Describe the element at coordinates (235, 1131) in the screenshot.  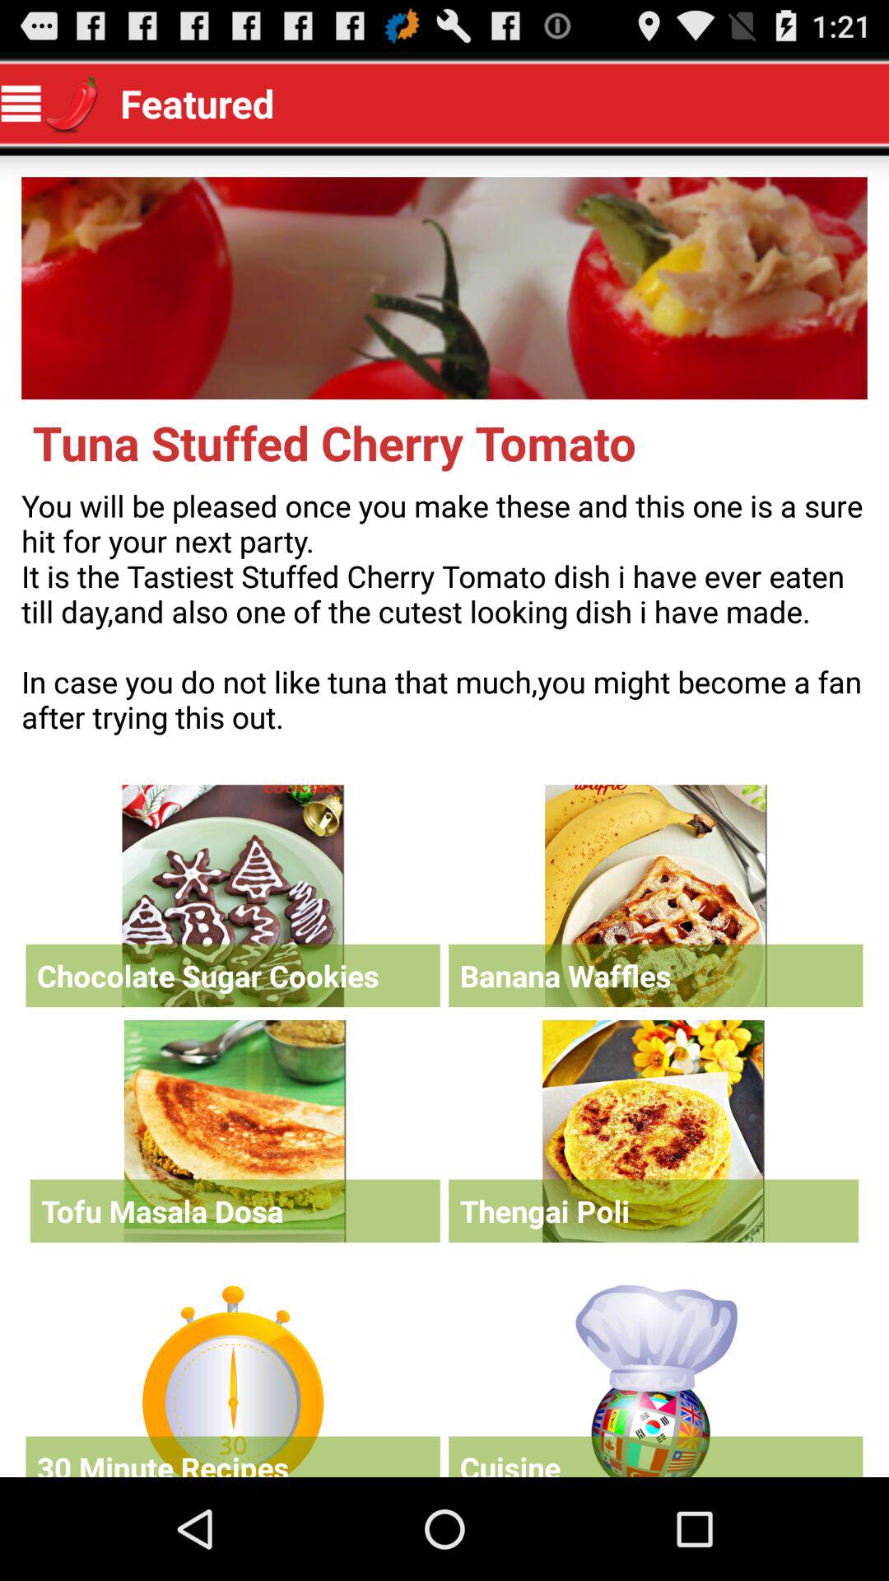
I see `click article` at that location.